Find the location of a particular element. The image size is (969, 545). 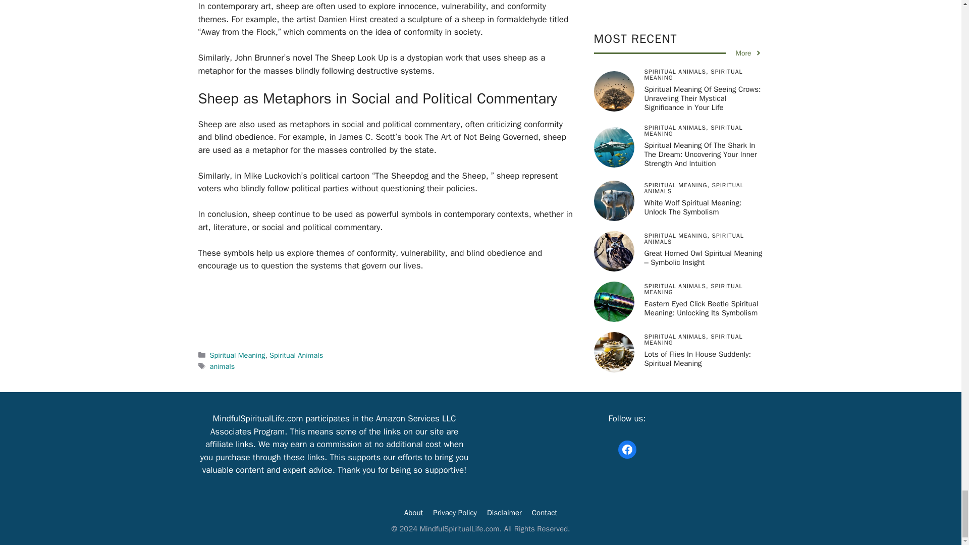

animals is located at coordinates (223, 366).